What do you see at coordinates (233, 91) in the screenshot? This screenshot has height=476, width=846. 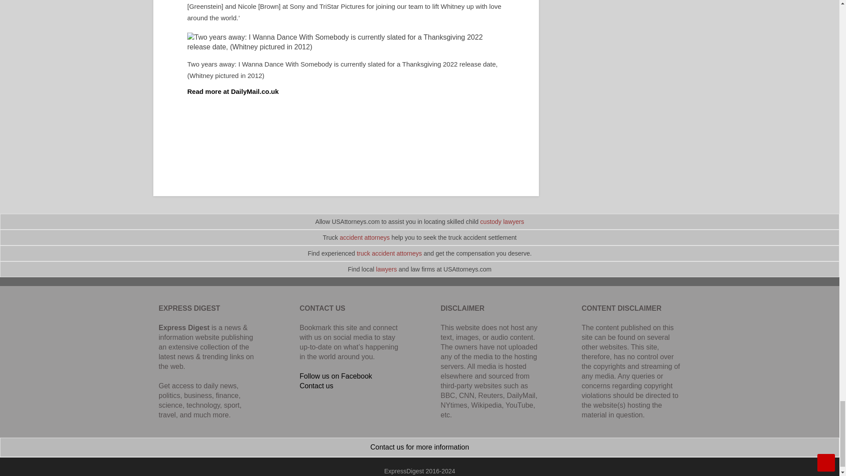 I see `Read more at DailyMail.co.uk` at bounding box center [233, 91].